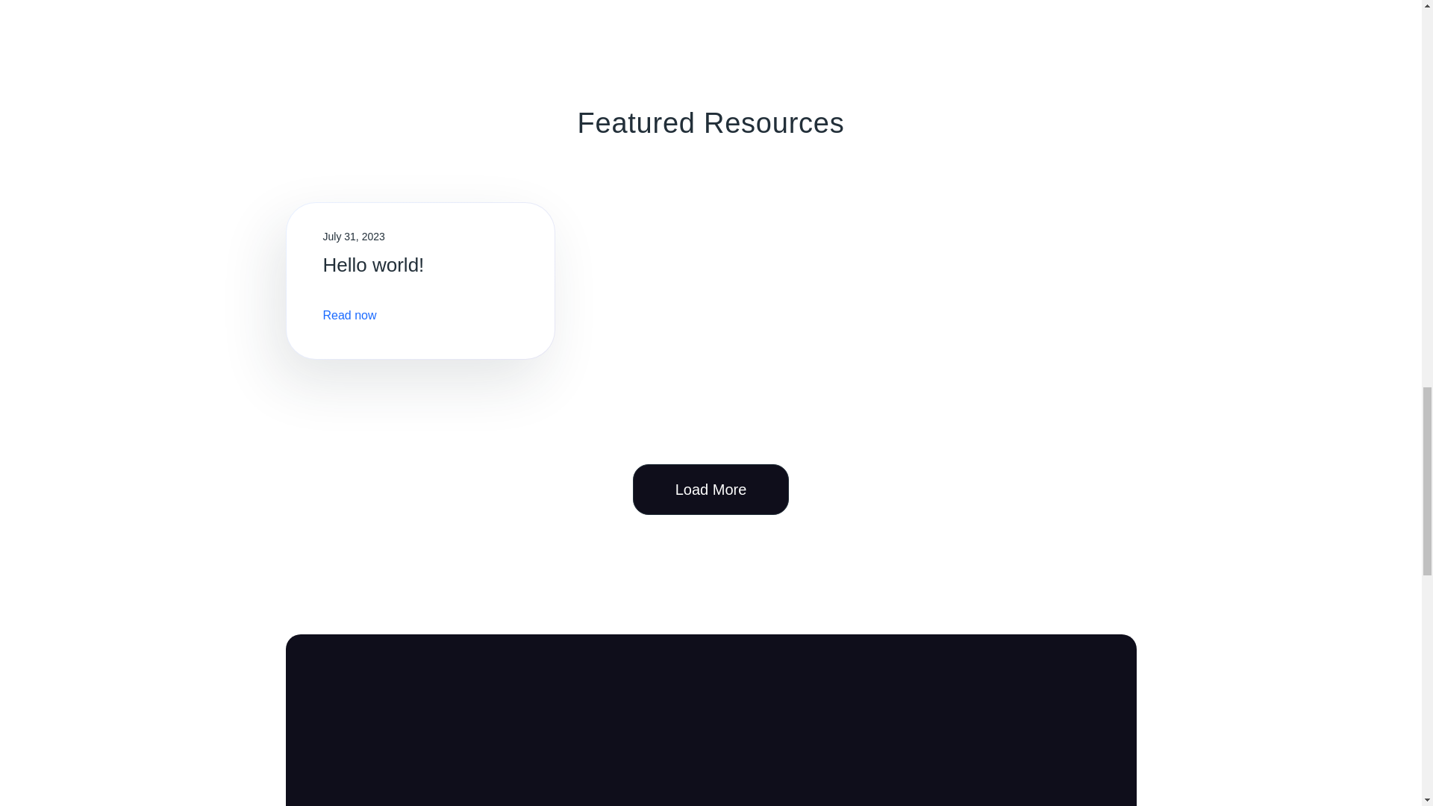 This screenshot has width=1433, height=806. Describe the element at coordinates (711, 490) in the screenshot. I see `Load More` at that location.